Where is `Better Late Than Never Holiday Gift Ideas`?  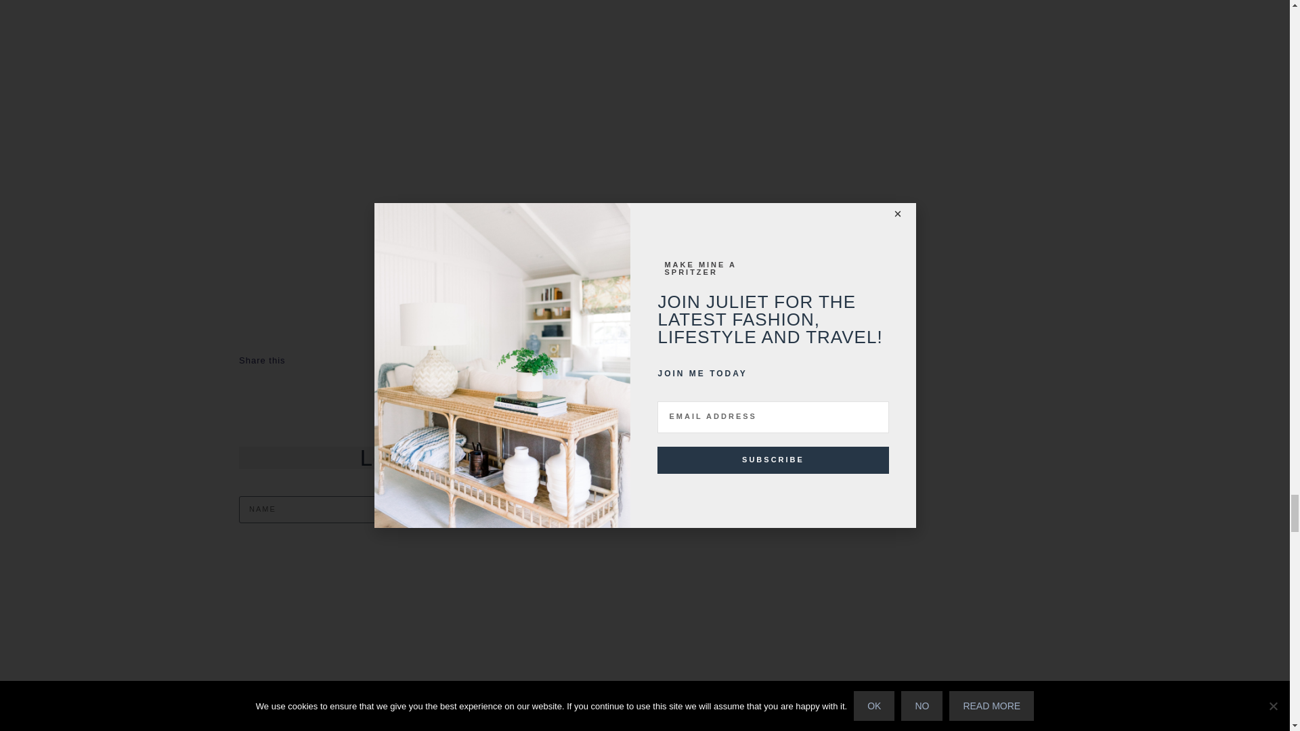
Better Late Than Never Holiday Gift Ideas is located at coordinates (746, 638).